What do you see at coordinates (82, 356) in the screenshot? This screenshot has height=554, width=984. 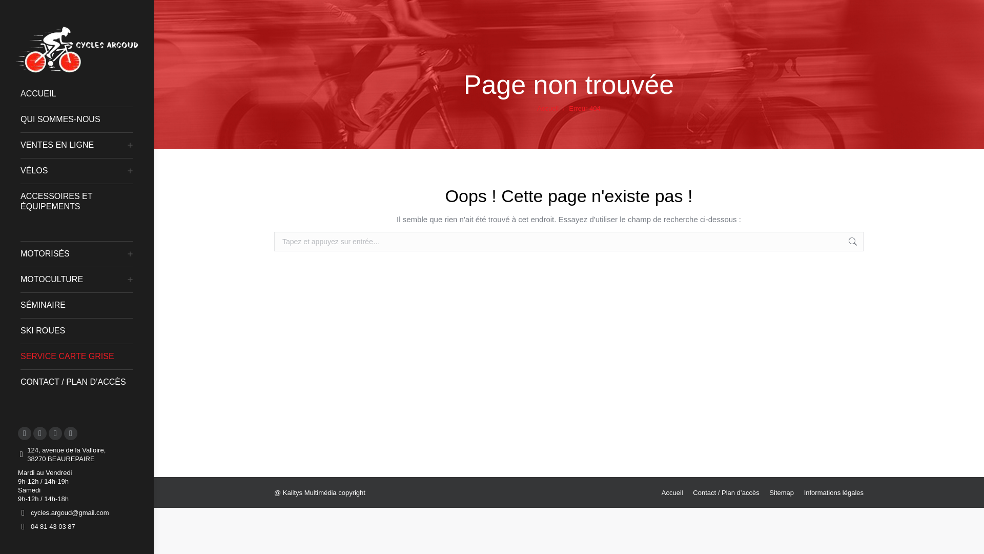 I see `SERVICE CARTE GRISE` at bounding box center [82, 356].